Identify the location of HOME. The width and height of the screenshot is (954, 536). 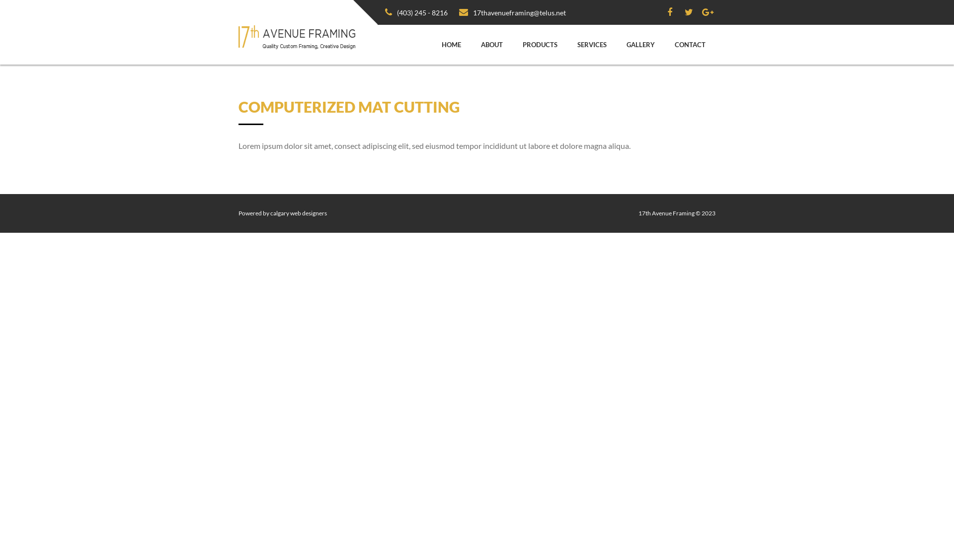
(451, 45).